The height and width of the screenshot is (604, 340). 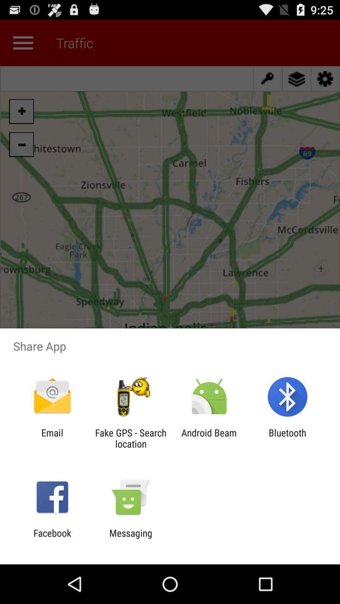 What do you see at coordinates (131, 438) in the screenshot?
I see `choose icon to the right of the email app` at bounding box center [131, 438].